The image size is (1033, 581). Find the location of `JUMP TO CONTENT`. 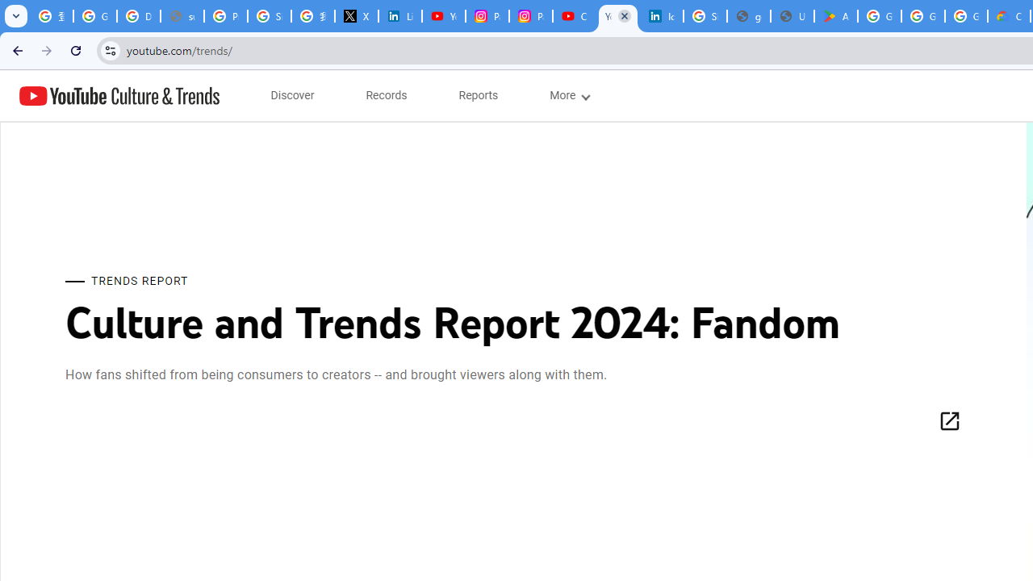

JUMP TO CONTENT is located at coordinates (169, 96).